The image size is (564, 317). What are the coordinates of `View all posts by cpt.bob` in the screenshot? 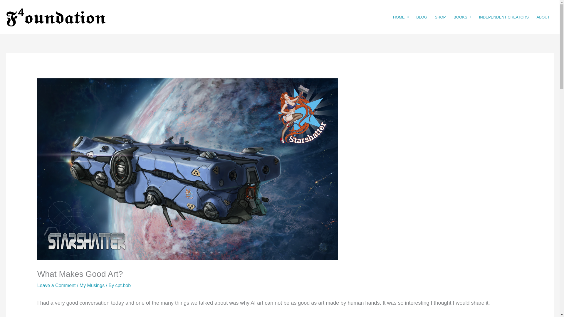 It's located at (123, 285).